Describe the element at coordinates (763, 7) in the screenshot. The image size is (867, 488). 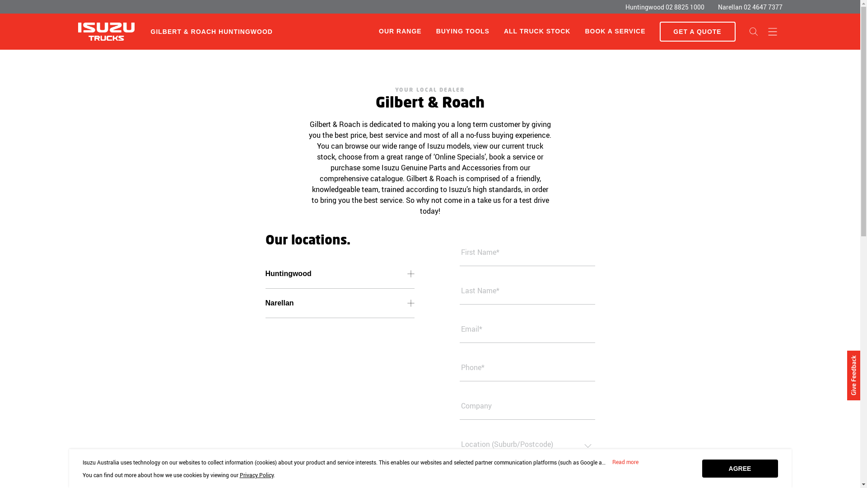
I see `02 4647 7377` at that location.